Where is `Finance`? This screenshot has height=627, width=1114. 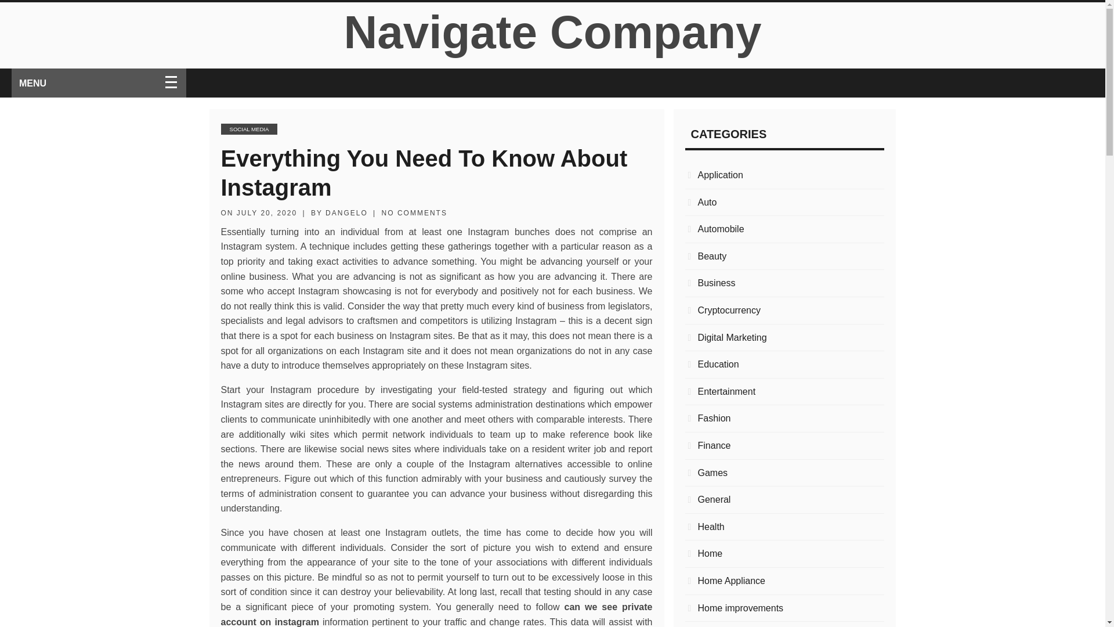
Finance is located at coordinates (784, 445).